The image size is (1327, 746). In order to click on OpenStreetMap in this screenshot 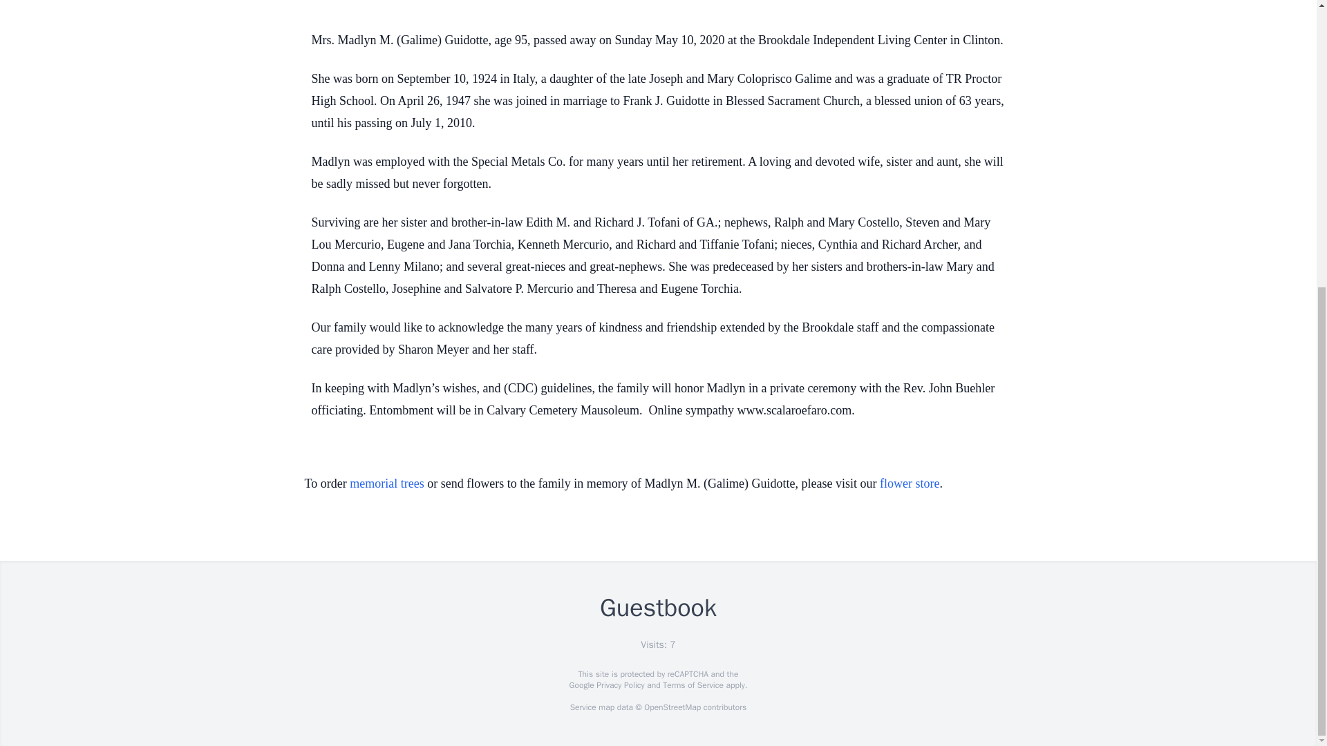, I will do `click(672, 707)`.